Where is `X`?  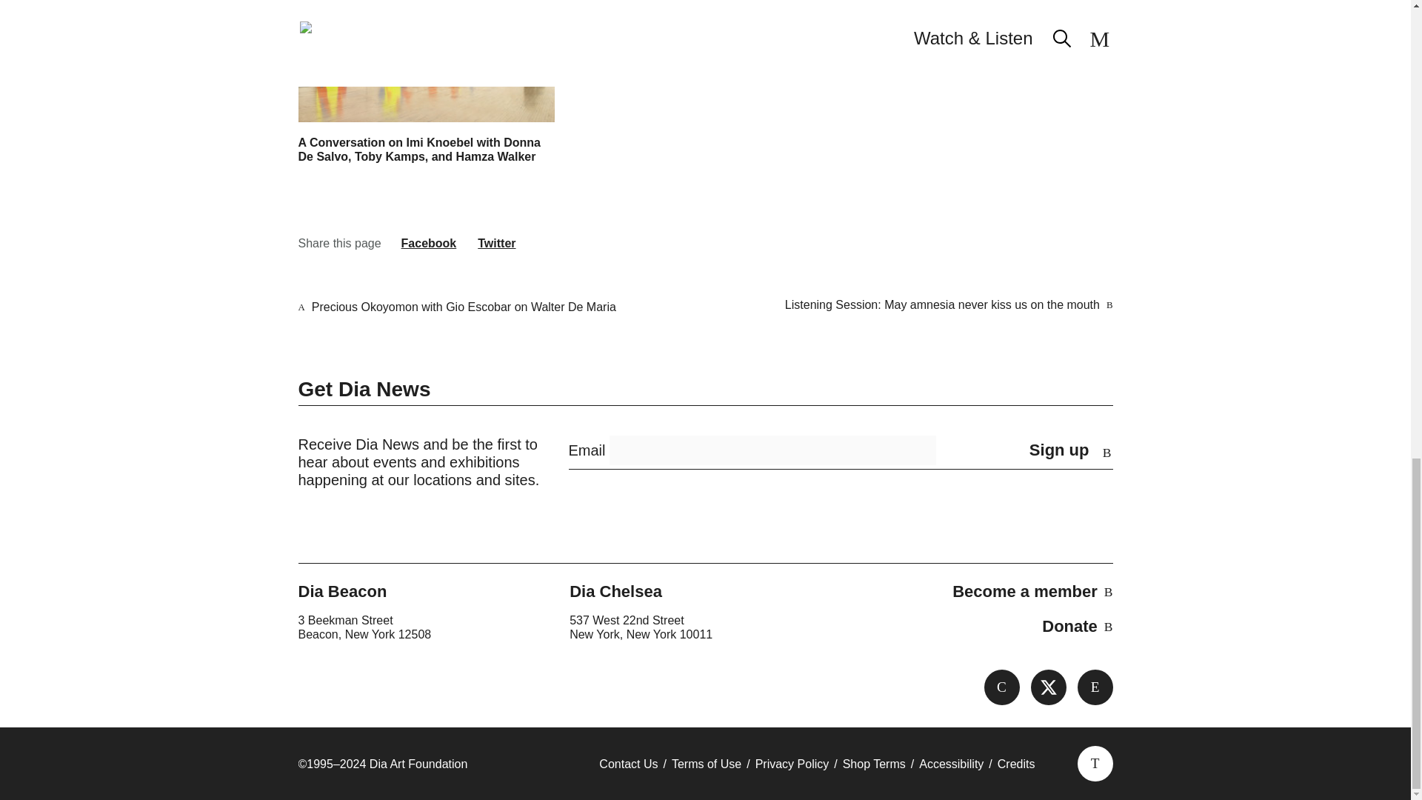 X is located at coordinates (1049, 687).